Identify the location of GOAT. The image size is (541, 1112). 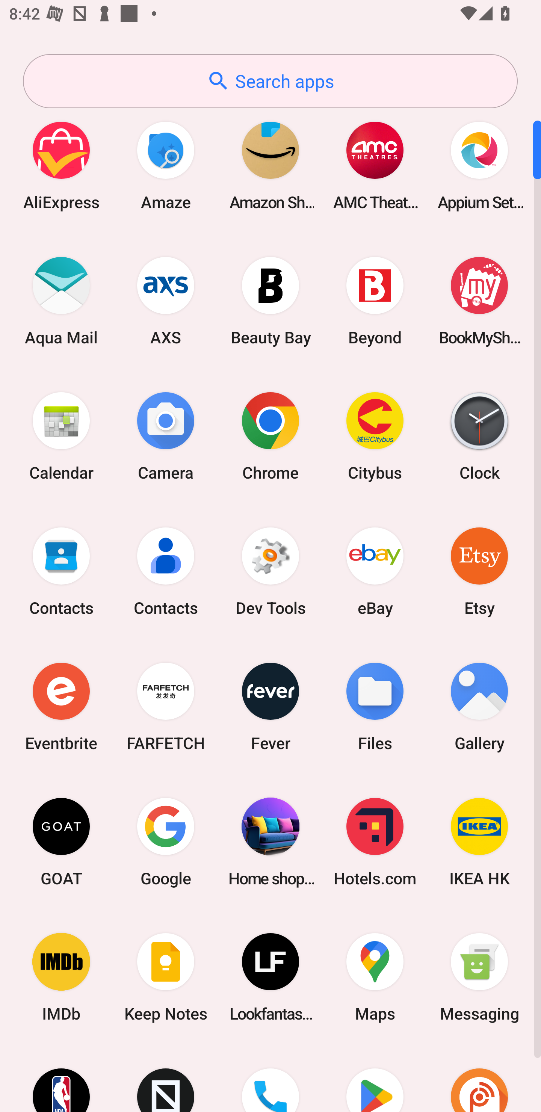
(61, 842).